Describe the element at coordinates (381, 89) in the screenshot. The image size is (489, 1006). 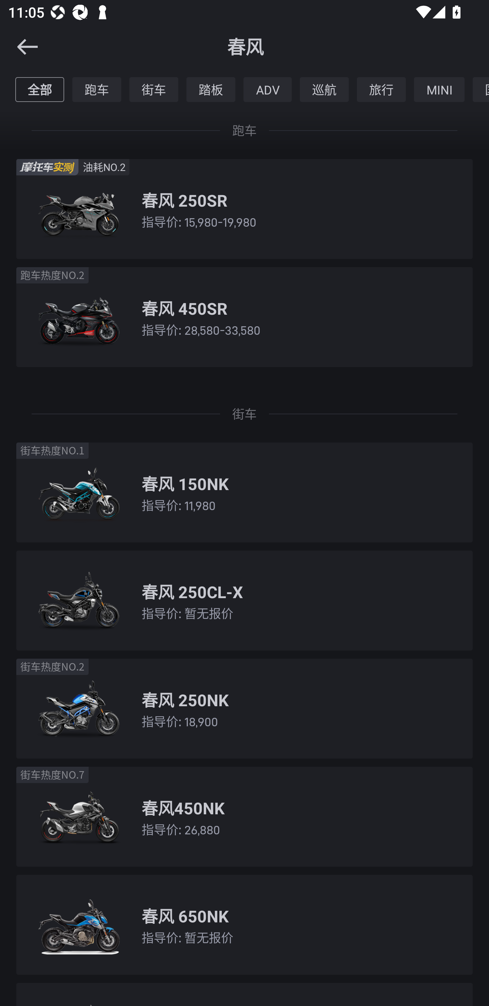
I see `旅行` at that location.